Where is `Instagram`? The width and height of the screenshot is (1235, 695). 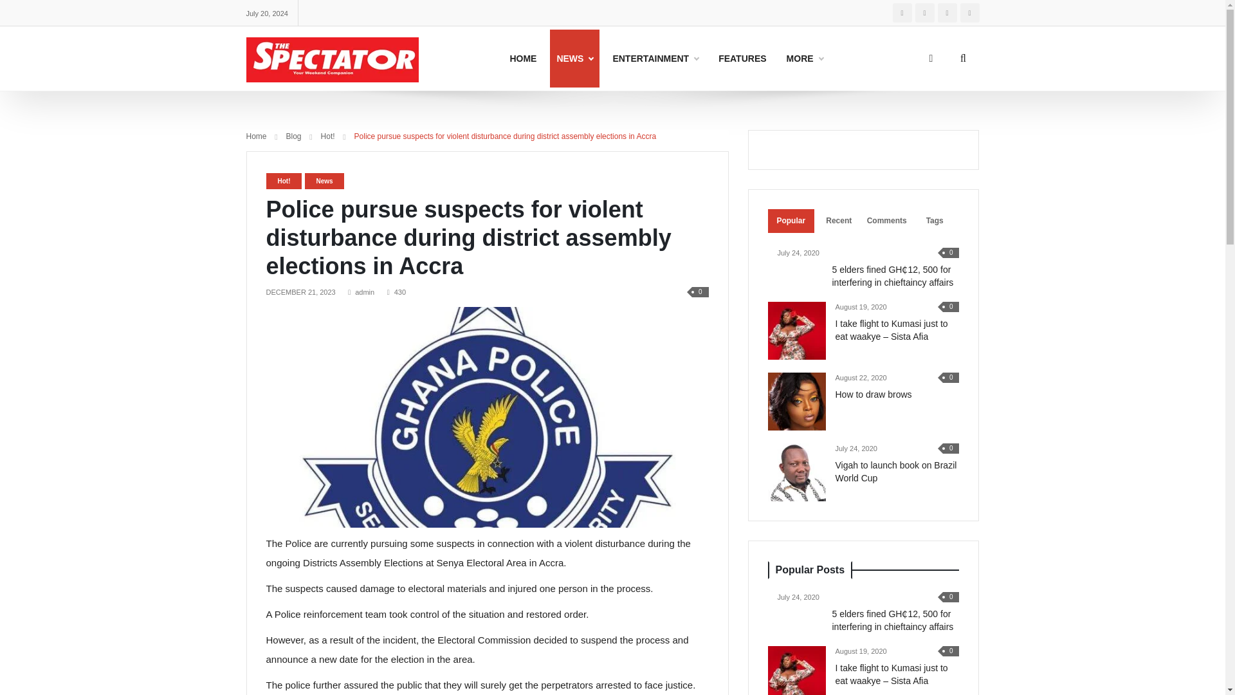 Instagram is located at coordinates (612, 59).